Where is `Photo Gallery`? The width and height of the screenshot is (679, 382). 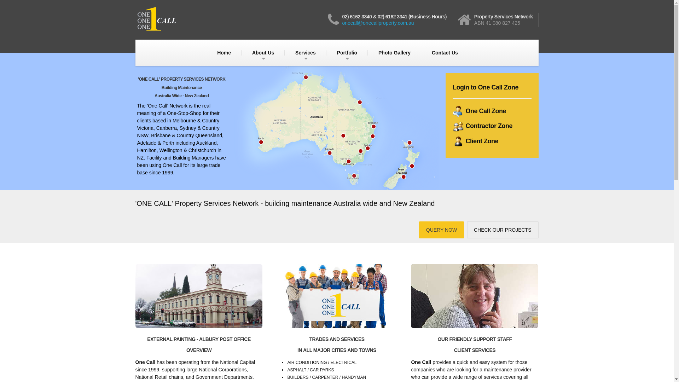 Photo Gallery is located at coordinates (395, 53).